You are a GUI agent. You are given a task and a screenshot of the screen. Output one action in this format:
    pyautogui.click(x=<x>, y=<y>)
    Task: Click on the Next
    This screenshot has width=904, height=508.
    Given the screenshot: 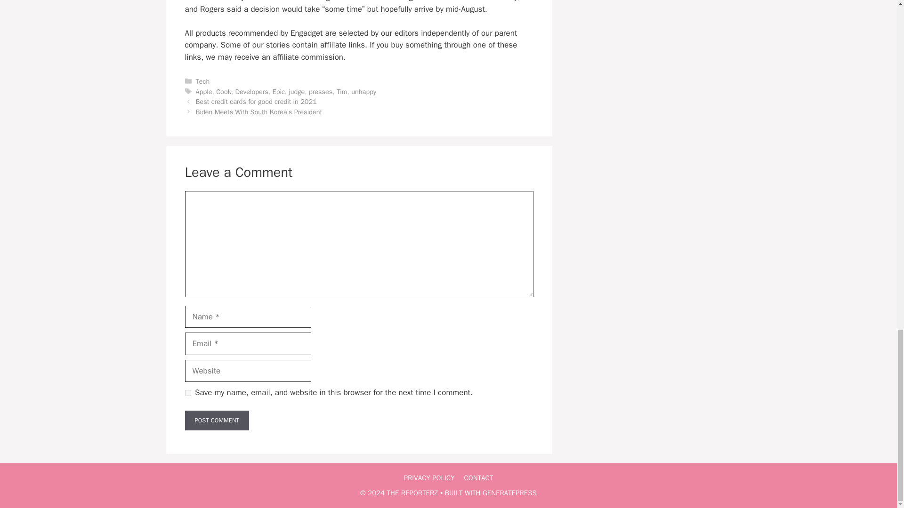 What is the action you would take?
    pyautogui.click(x=259, y=112)
    